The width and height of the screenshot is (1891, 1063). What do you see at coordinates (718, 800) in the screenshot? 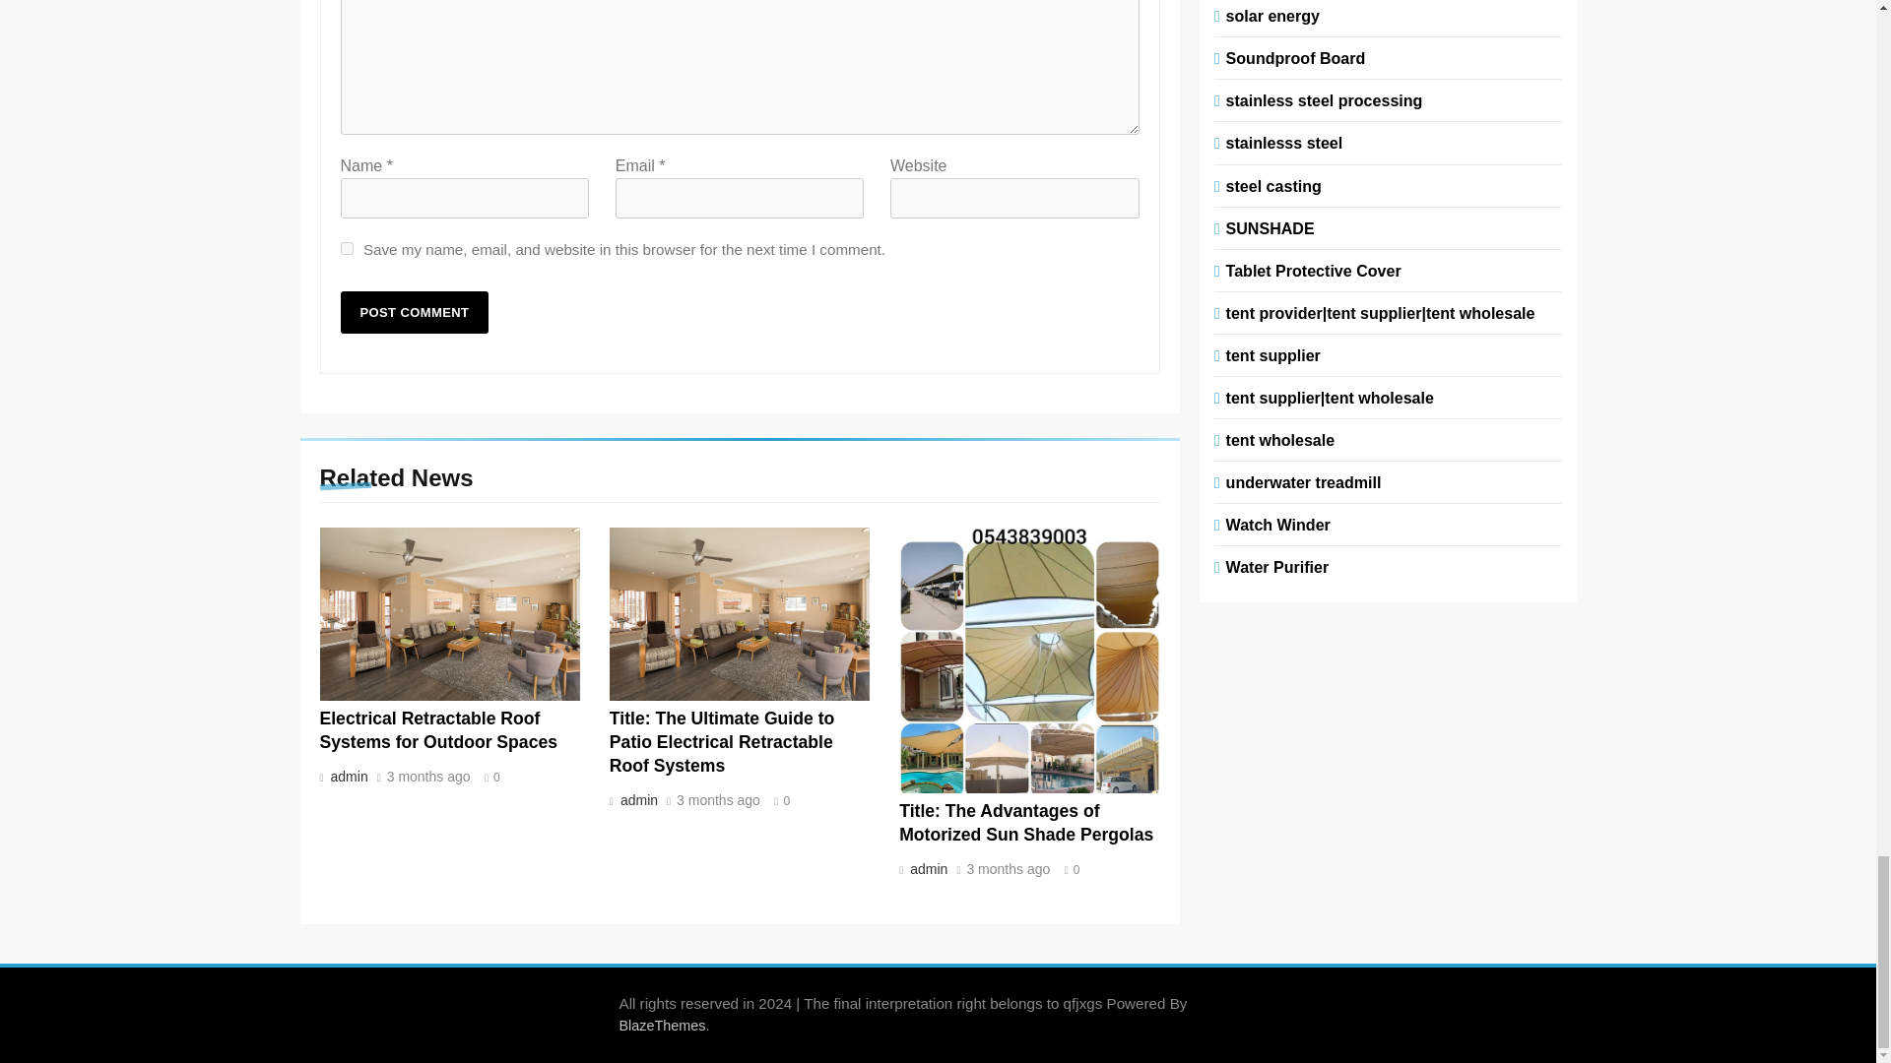
I see `3 months ago` at bounding box center [718, 800].